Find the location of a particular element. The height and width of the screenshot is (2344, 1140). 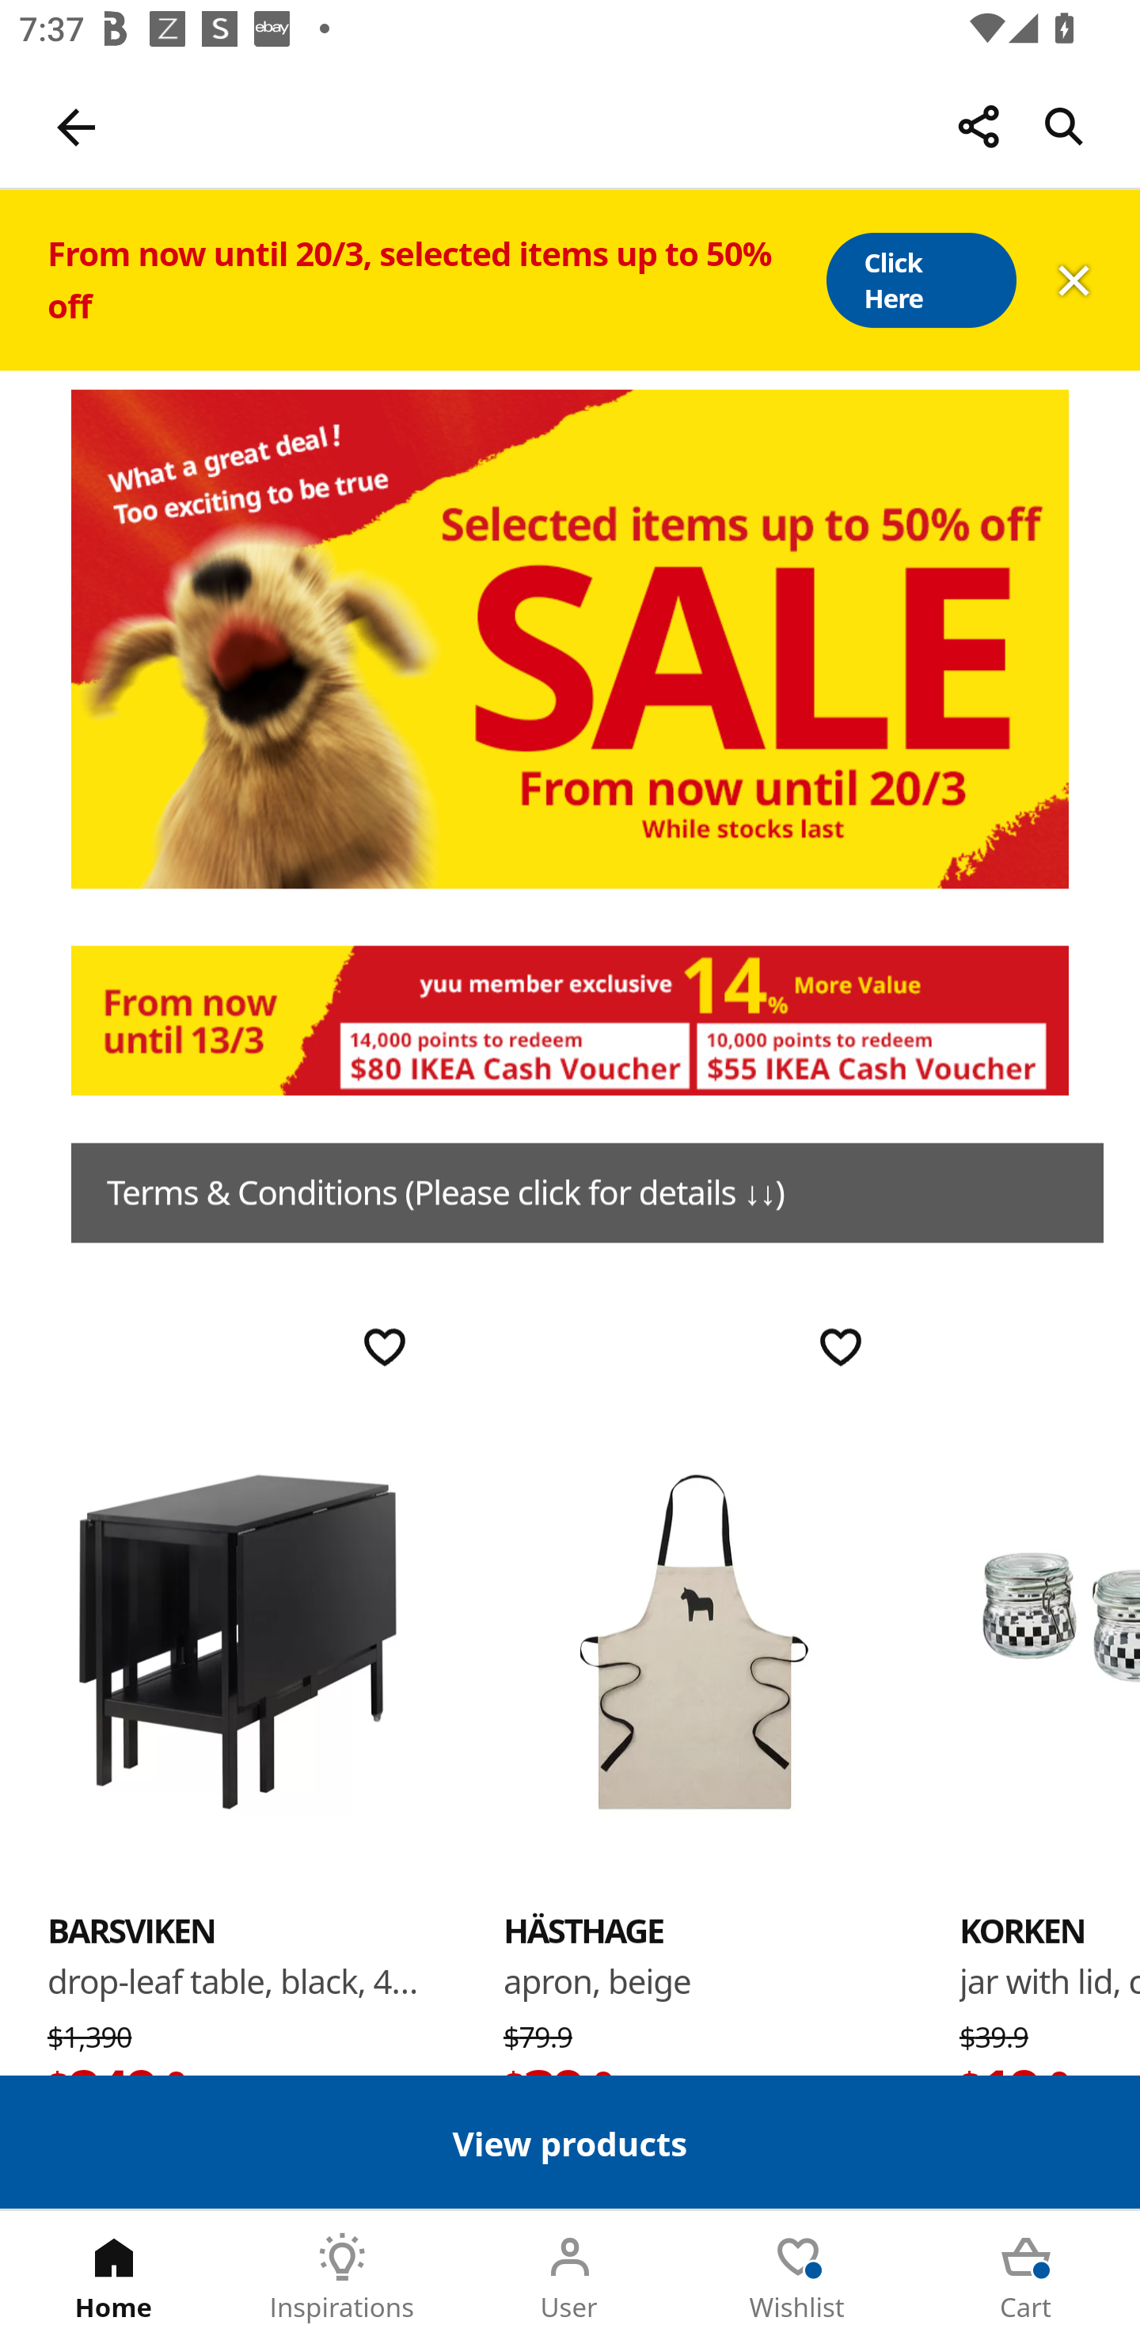

Terms & Conditions (Please click for details ↓↓) is located at coordinates (587, 1193).